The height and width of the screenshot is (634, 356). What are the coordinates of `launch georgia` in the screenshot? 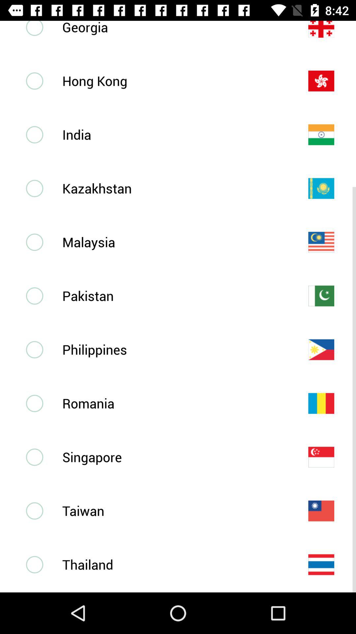 It's located at (174, 28).